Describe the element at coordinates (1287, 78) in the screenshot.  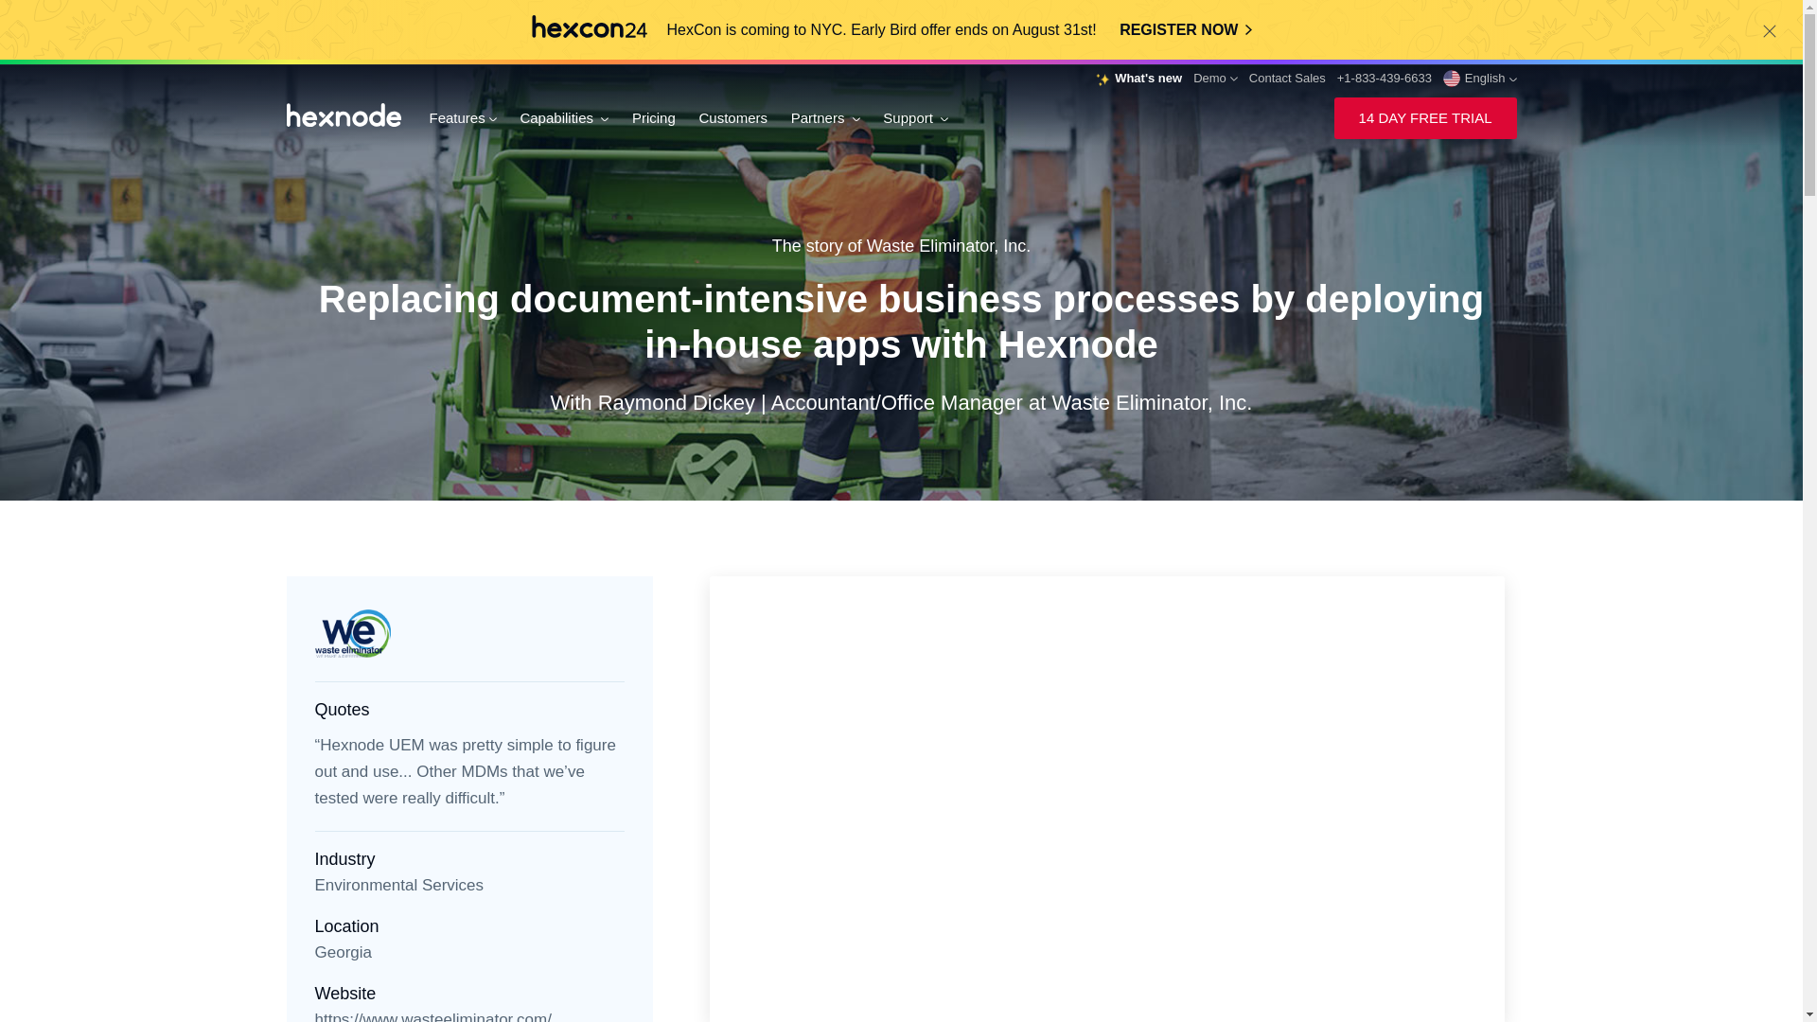
I see `Contact Sales` at that location.